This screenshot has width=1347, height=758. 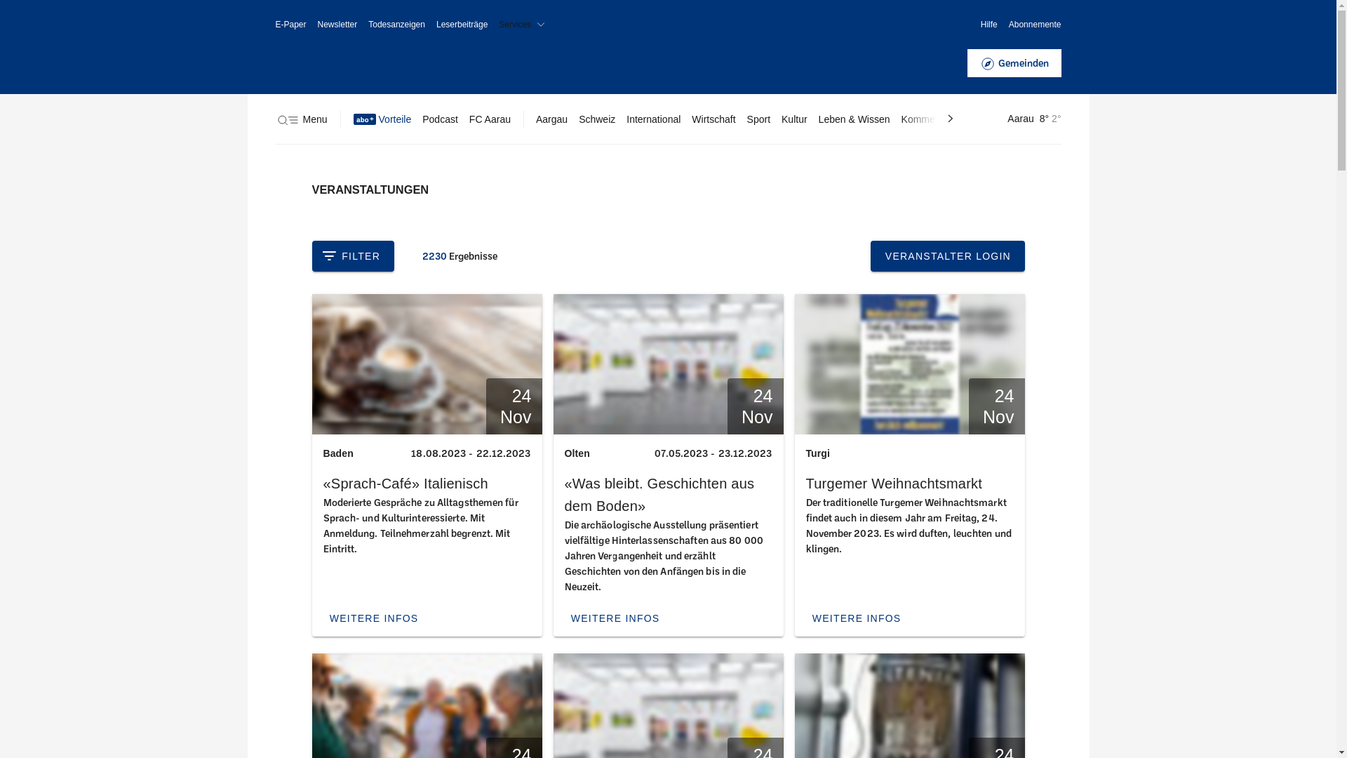 What do you see at coordinates (1036, 25) in the screenshot?
I see `Abonnemente` at bounding box center [1036, 25].